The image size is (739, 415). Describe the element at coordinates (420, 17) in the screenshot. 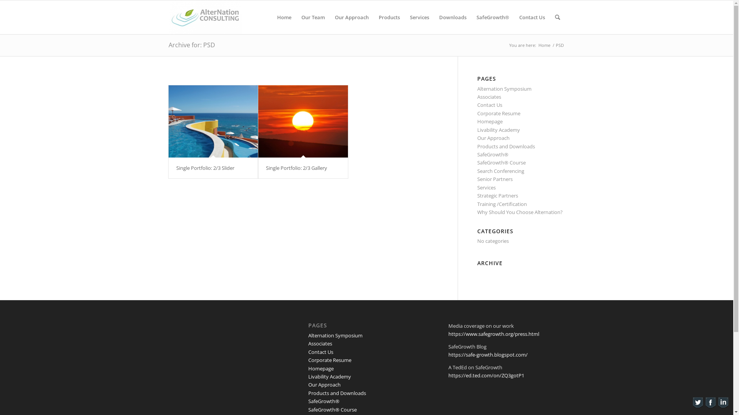

I see `Services` at that location.